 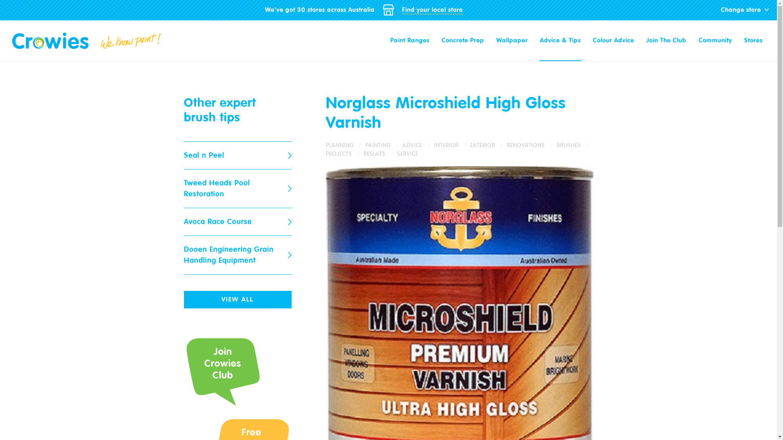 I want to click on PAINTING, so click(x=384, y=145).